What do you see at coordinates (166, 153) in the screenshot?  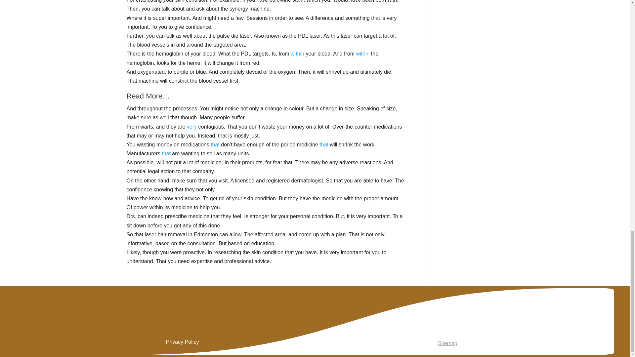 I see `that` at bounding box center [166, 153].